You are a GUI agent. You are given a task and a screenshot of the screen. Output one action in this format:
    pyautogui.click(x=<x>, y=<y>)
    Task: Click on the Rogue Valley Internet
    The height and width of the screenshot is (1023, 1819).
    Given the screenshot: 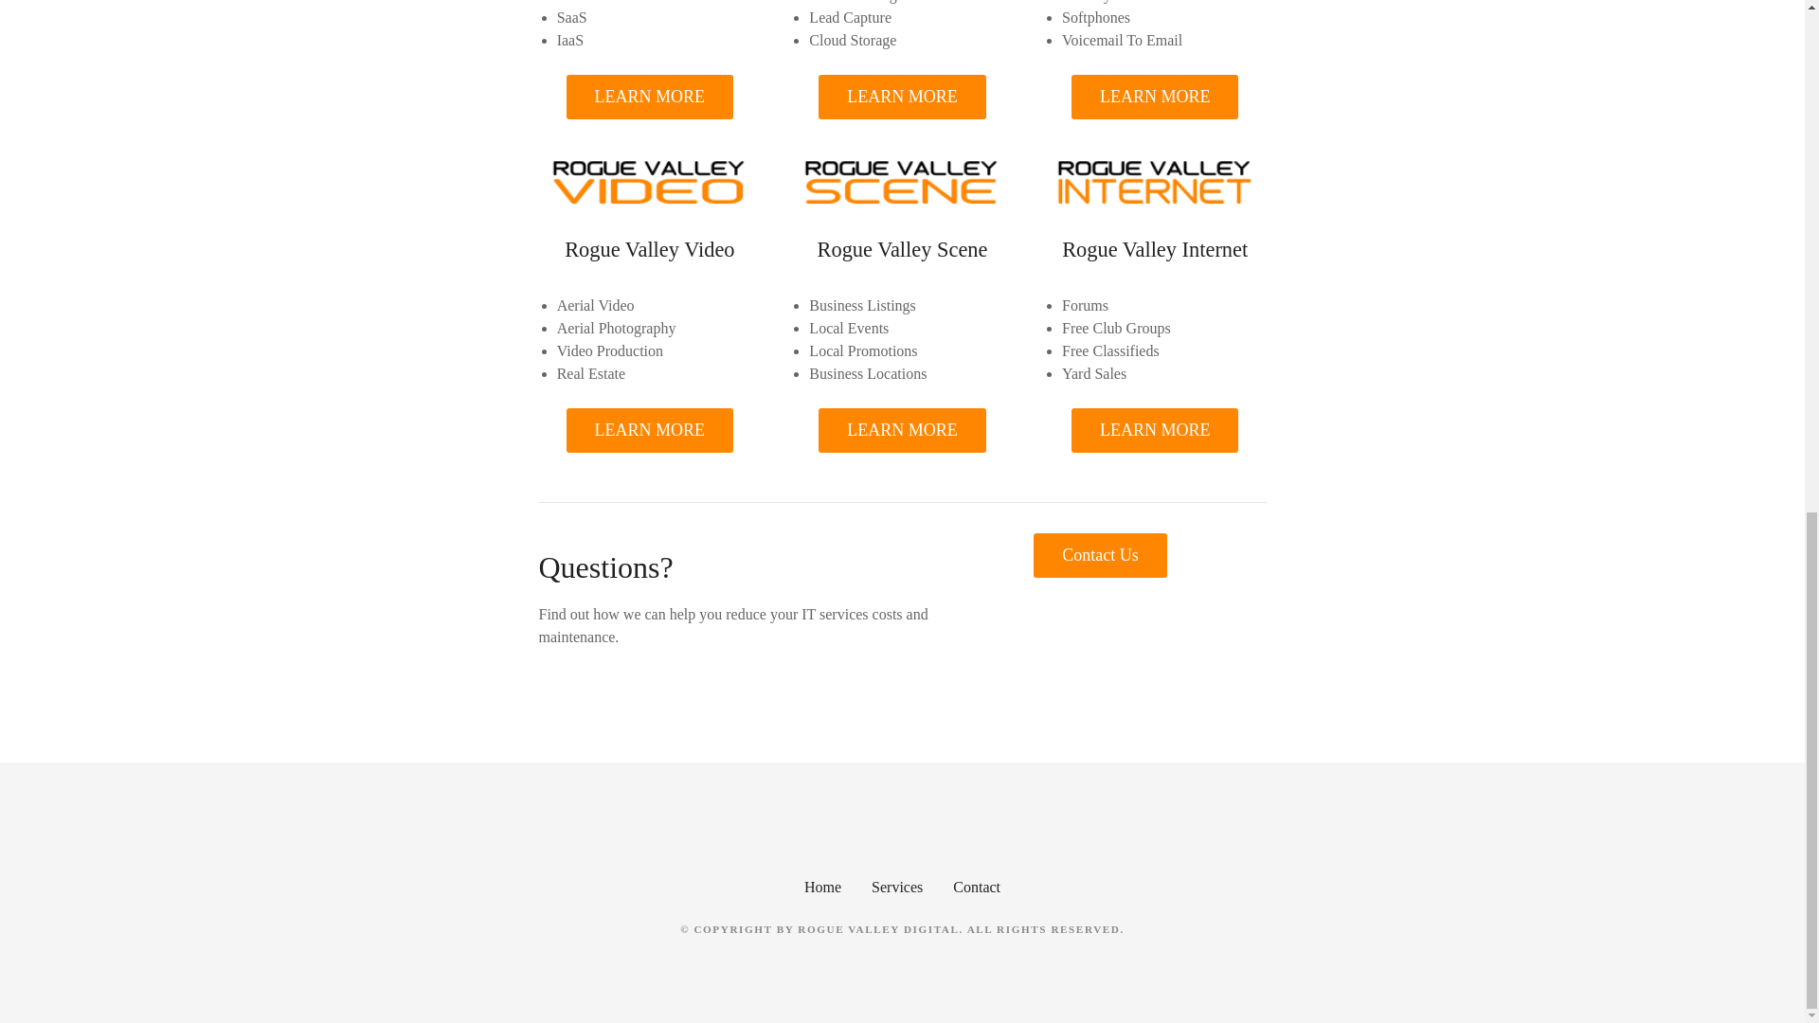 What is the action you would take?
    pyautogui.click(x=1155, y=249)
    